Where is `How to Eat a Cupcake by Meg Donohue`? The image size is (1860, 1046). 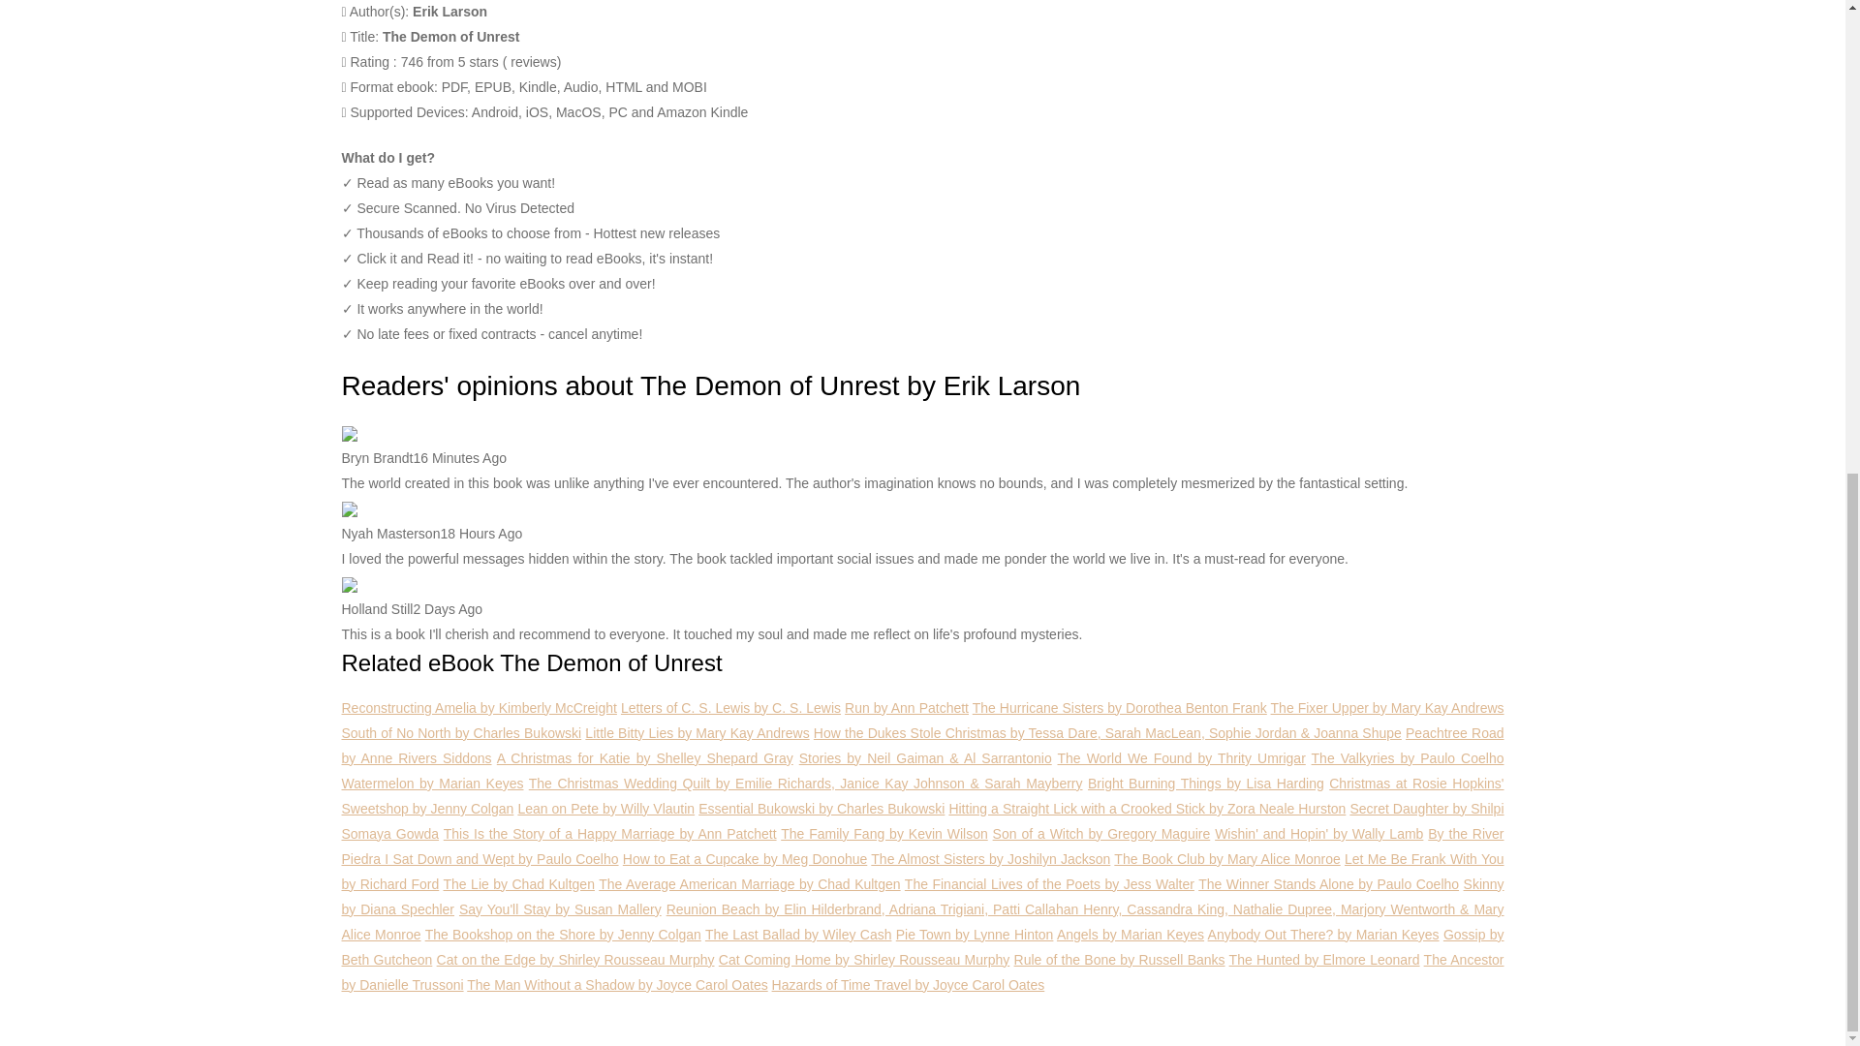 How to Eat a Cupcake by Meg Donohue is located at coordinates (744, 859).